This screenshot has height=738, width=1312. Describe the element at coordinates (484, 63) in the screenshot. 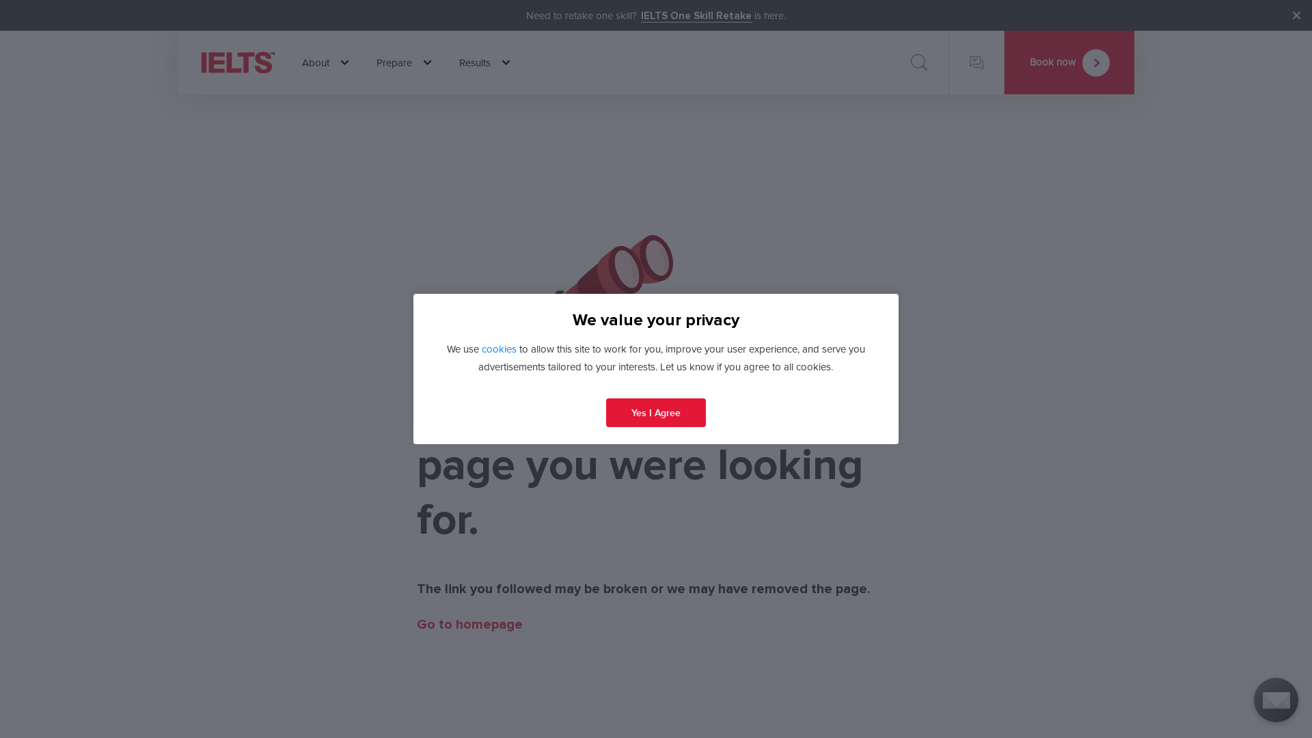

I see `Results` at that location.